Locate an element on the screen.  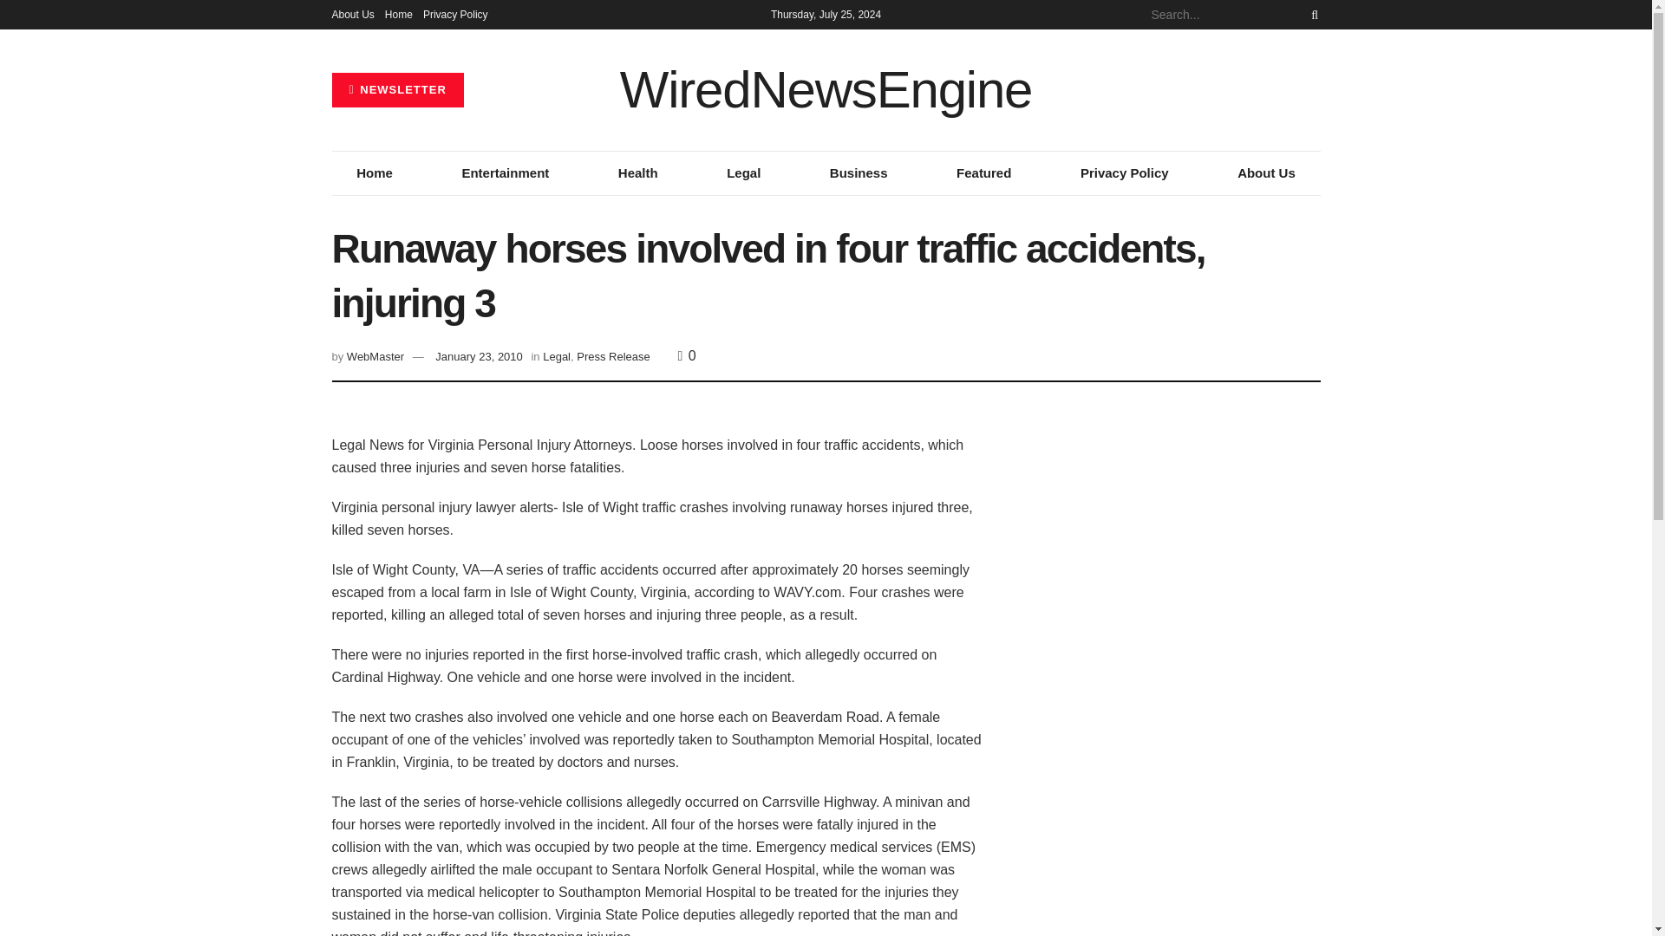
About Us is located at coordinates (352, 14).